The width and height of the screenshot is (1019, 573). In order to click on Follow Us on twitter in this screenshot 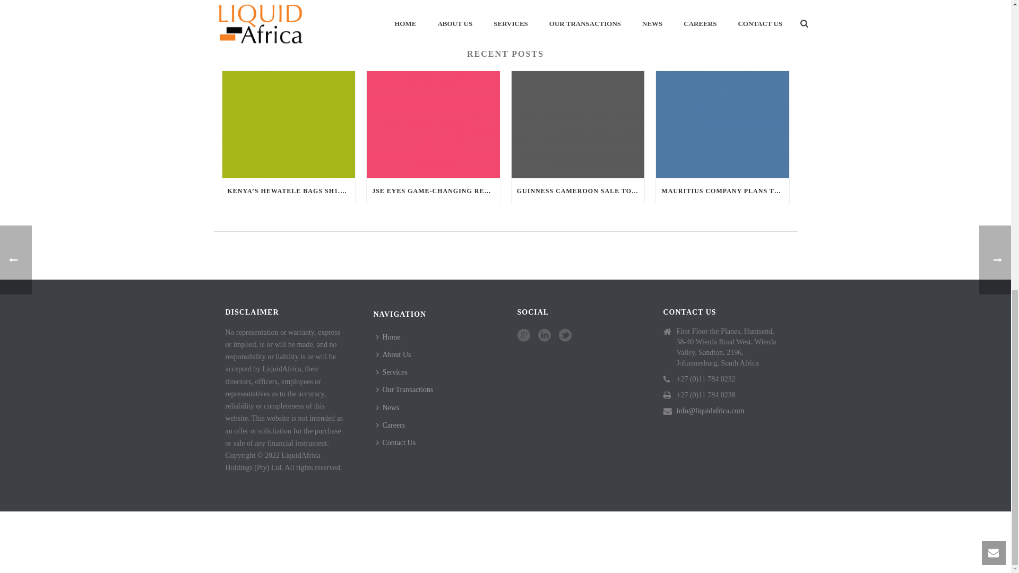, I will do `click(565, 335)`.